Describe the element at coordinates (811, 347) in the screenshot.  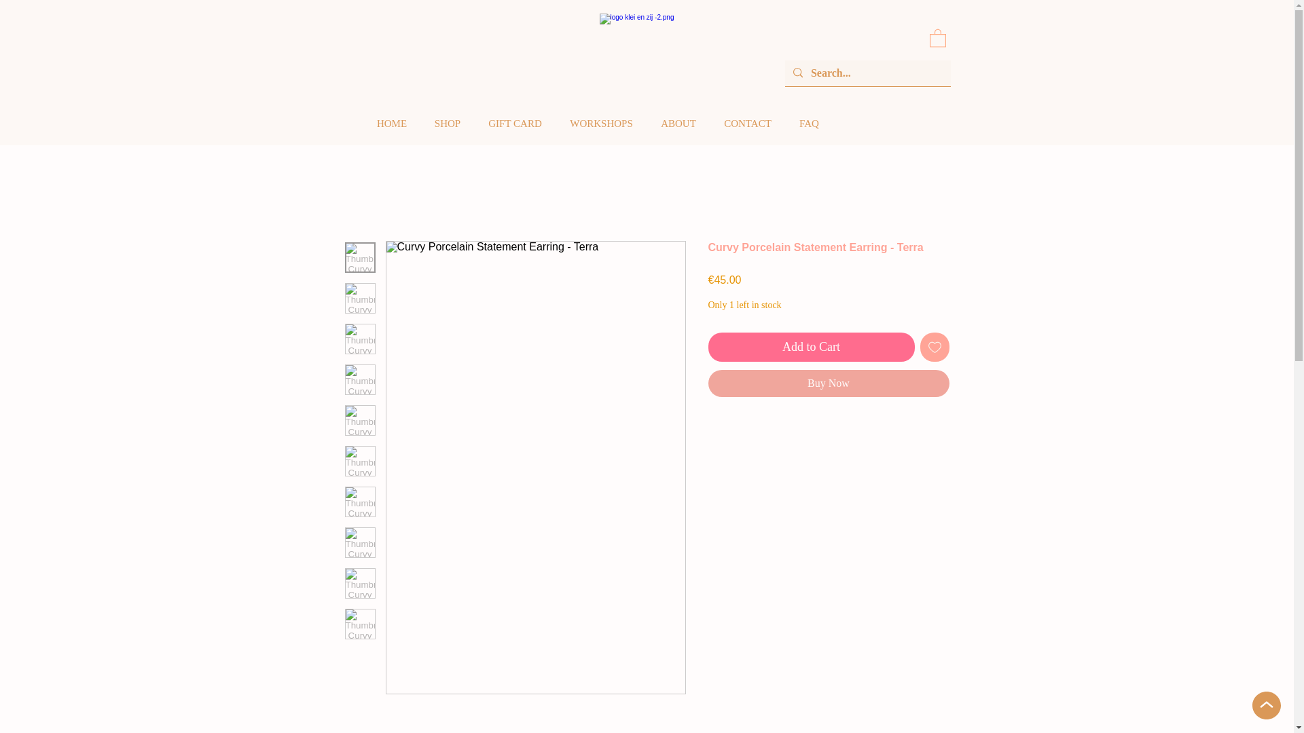
I see `Add to Cart` at that location.